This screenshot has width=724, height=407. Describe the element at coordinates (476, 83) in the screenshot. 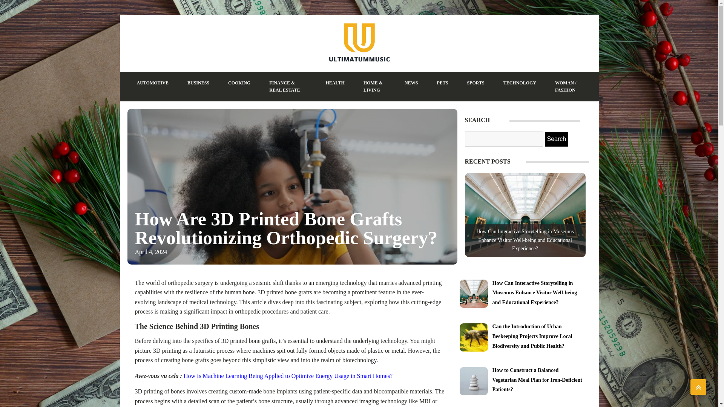

I see `SPORTS` at that location.